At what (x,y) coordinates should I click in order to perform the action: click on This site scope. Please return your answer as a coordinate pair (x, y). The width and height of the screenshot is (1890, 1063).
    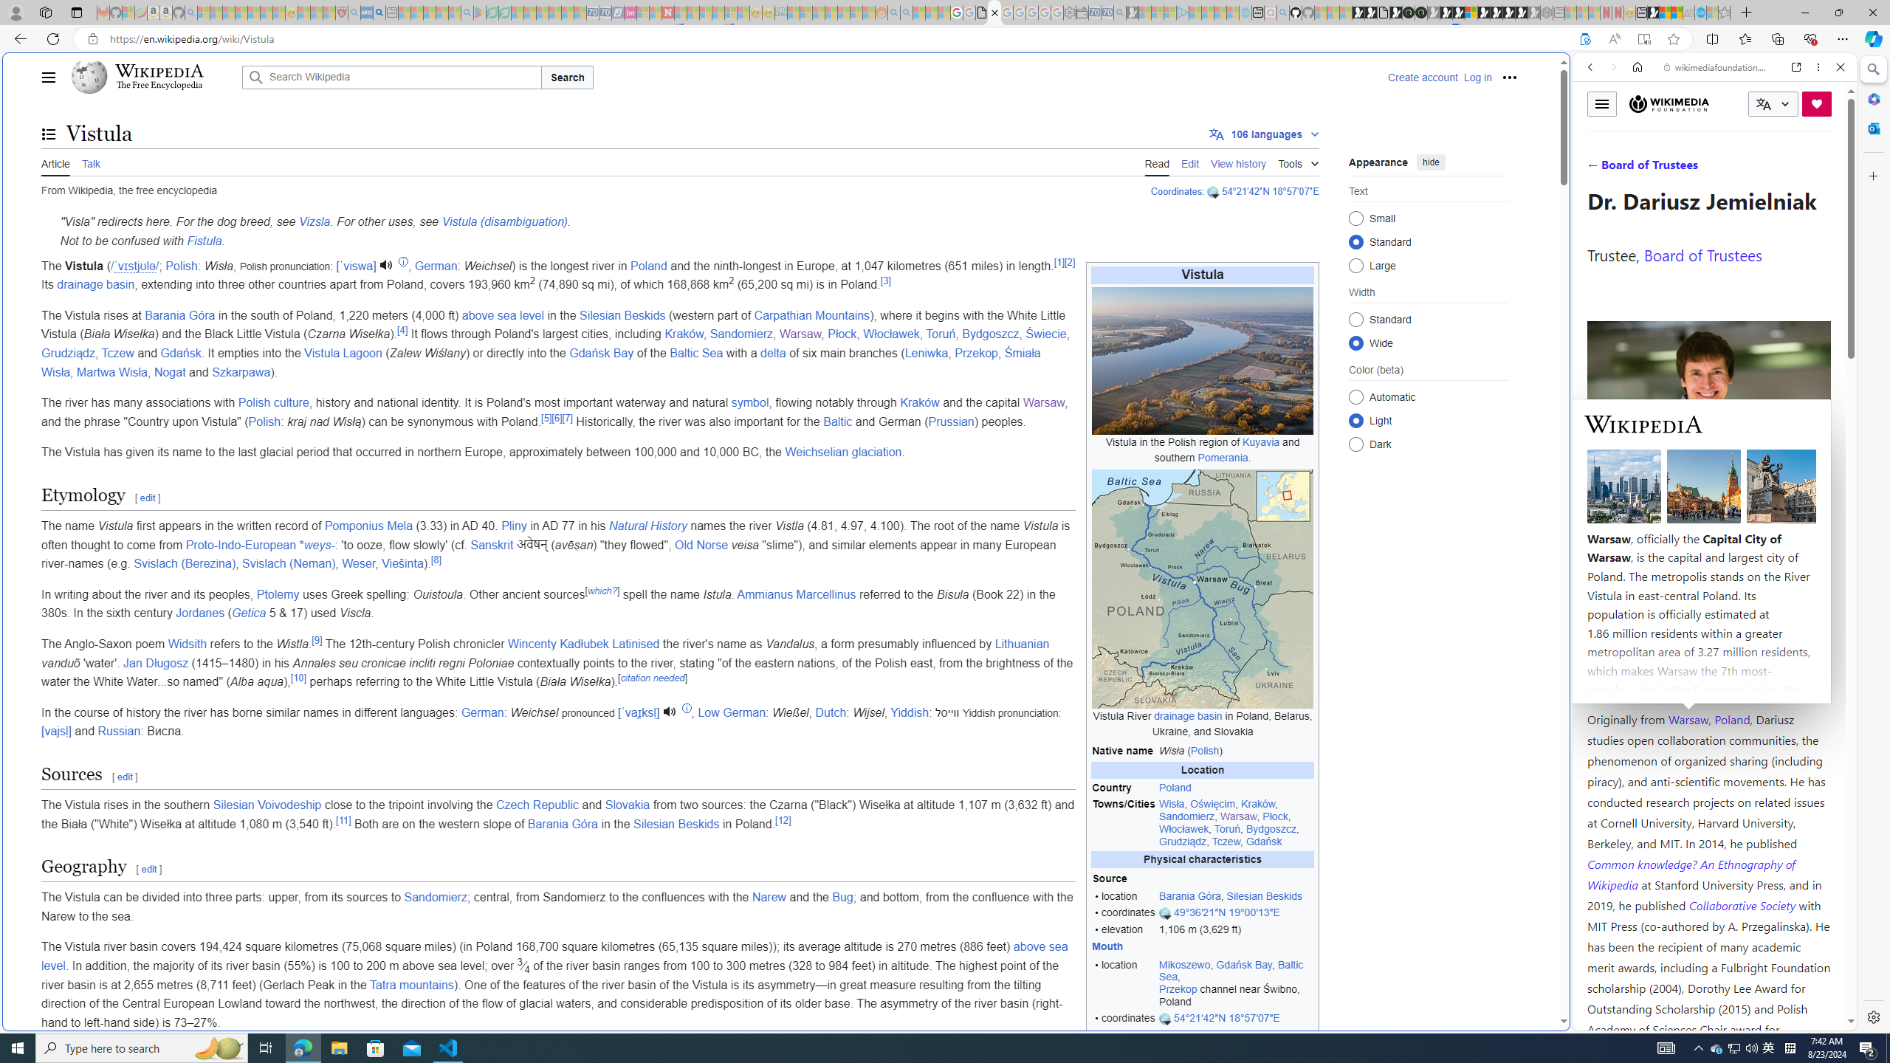
    Looking at the image, I should click on (1635, 133).